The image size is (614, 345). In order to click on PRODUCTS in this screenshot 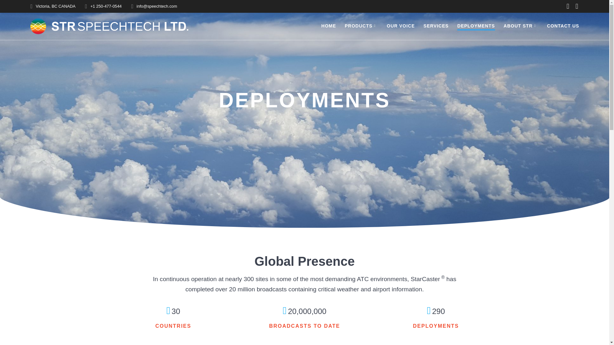, I will do `click(361, 26)`.